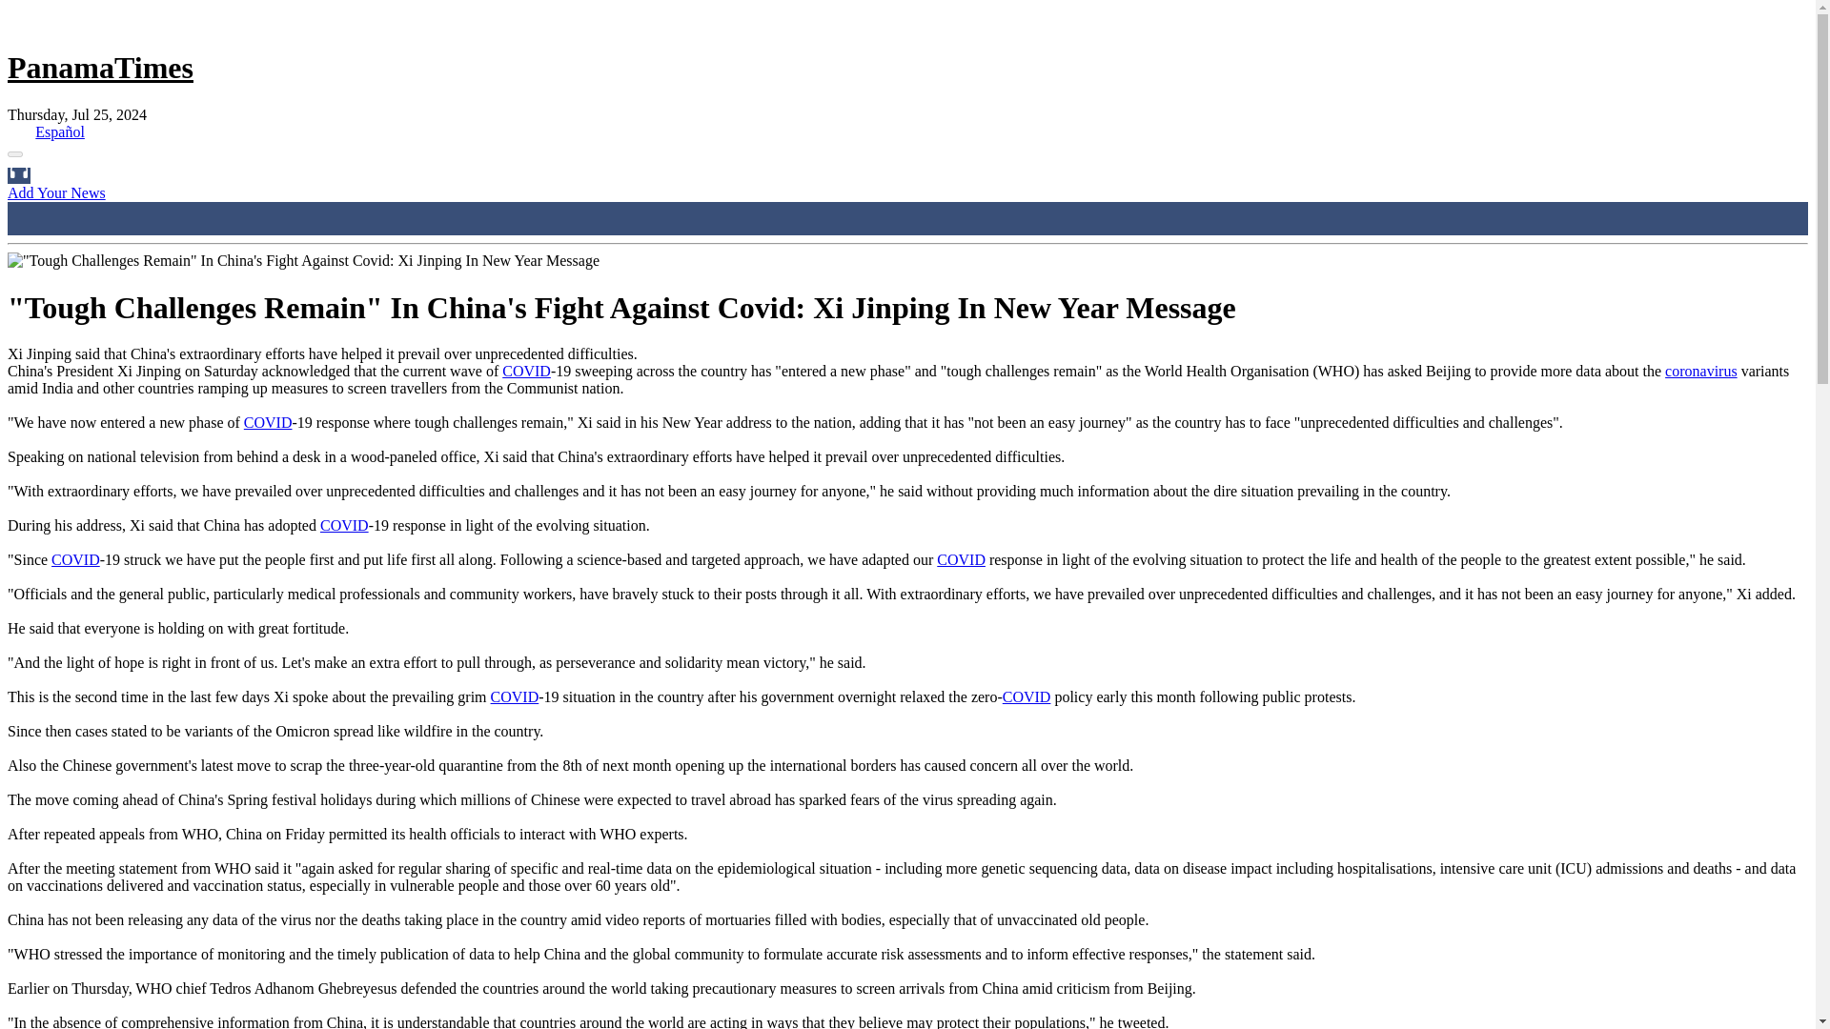 The height and width of the screenshot is (1029, 1830). Describe the element at coordinates (75, 559) in the screenshot. I see `COVID` at that location.